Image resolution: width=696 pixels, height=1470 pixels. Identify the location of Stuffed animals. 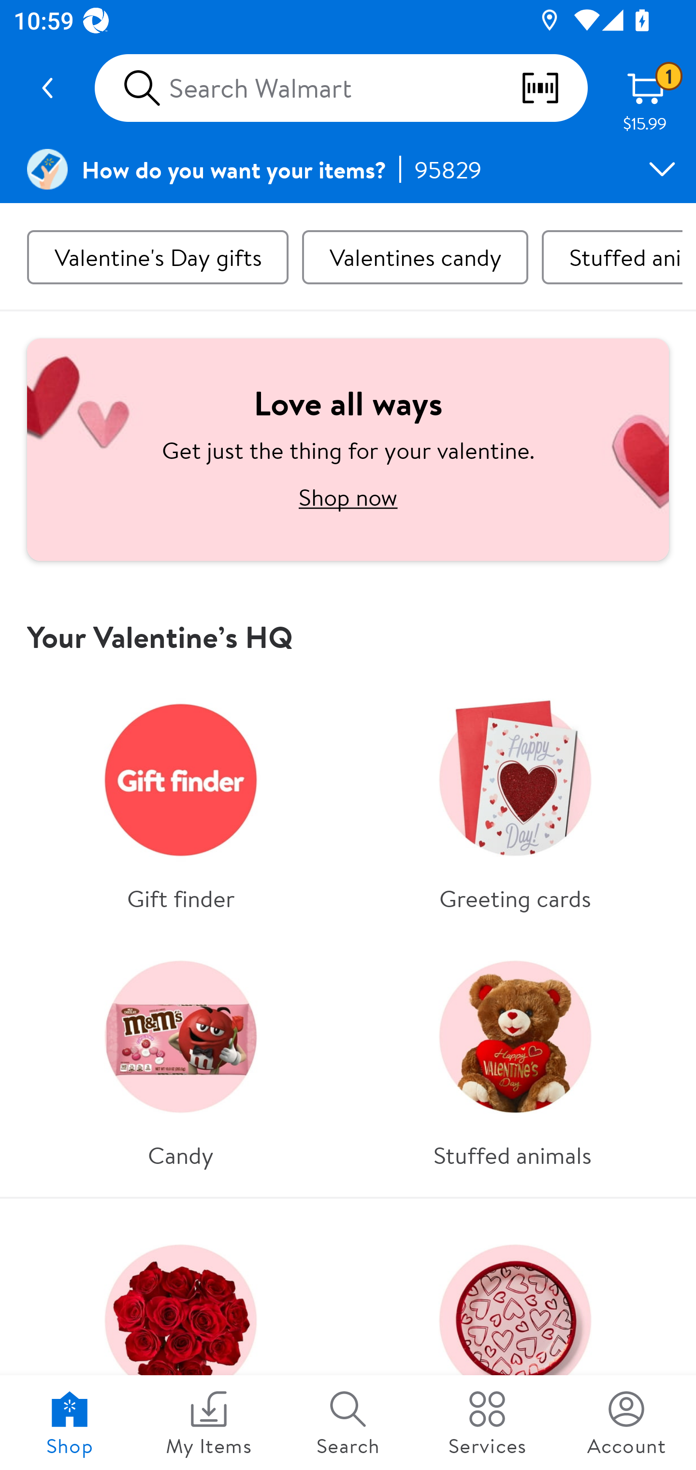
(612, 257).